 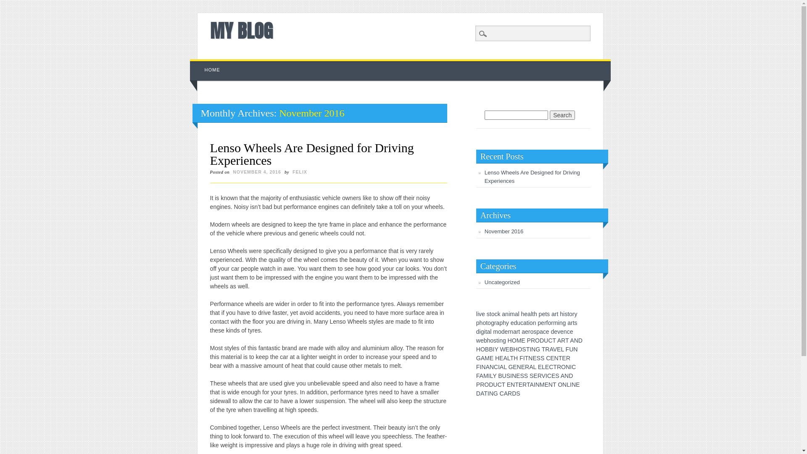 I want to click on E, so click(x=514, y=367).